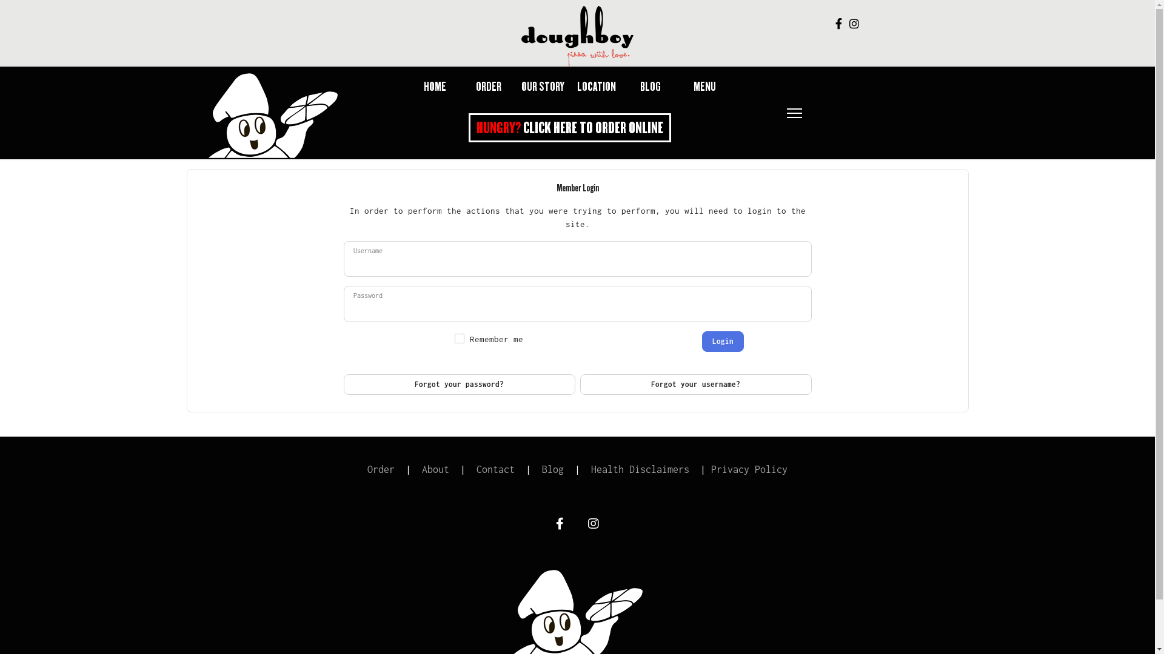 This screenshot has height=654, width=1164. I want to click on Icon group item, so click(593, 524).